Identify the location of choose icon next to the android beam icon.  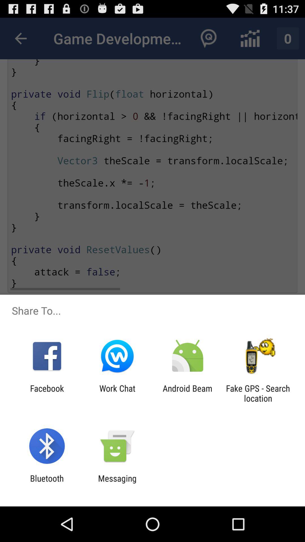
(117, 393).